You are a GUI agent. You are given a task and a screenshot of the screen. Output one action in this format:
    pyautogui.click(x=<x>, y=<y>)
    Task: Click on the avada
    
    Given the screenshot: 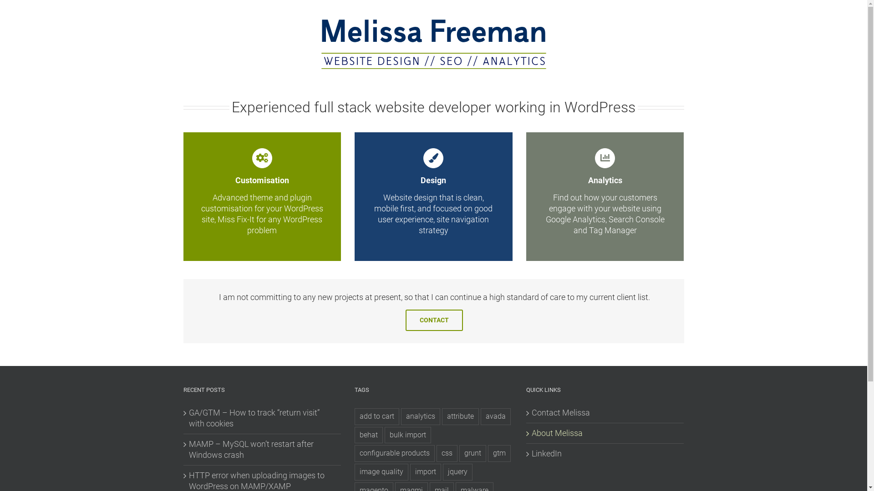 What is the action you would take?
    pyautogui.click(x=496, y=416)
    